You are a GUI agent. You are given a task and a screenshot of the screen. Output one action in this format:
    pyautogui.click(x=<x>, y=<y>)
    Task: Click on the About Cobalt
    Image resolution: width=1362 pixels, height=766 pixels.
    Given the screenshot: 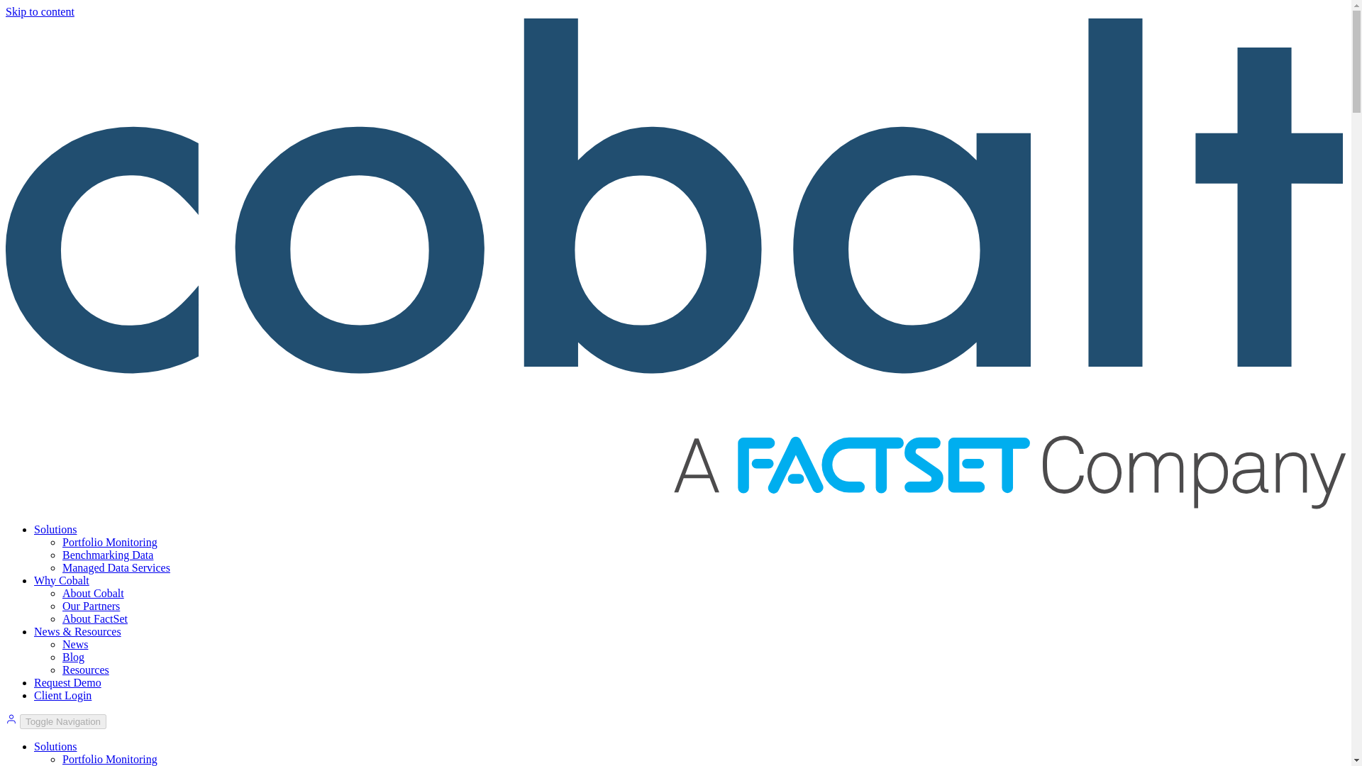 What is the action you would take?
    pyautogui.click(x=93, y=593)
    